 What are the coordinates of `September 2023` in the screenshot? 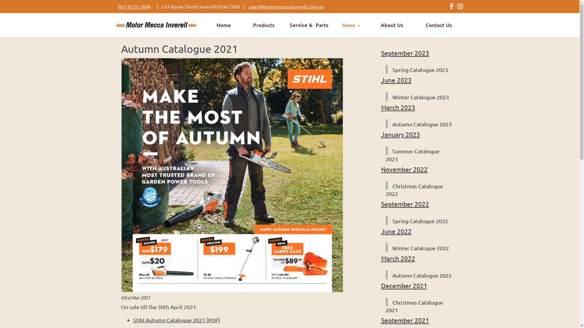 It's located at (405, 53).